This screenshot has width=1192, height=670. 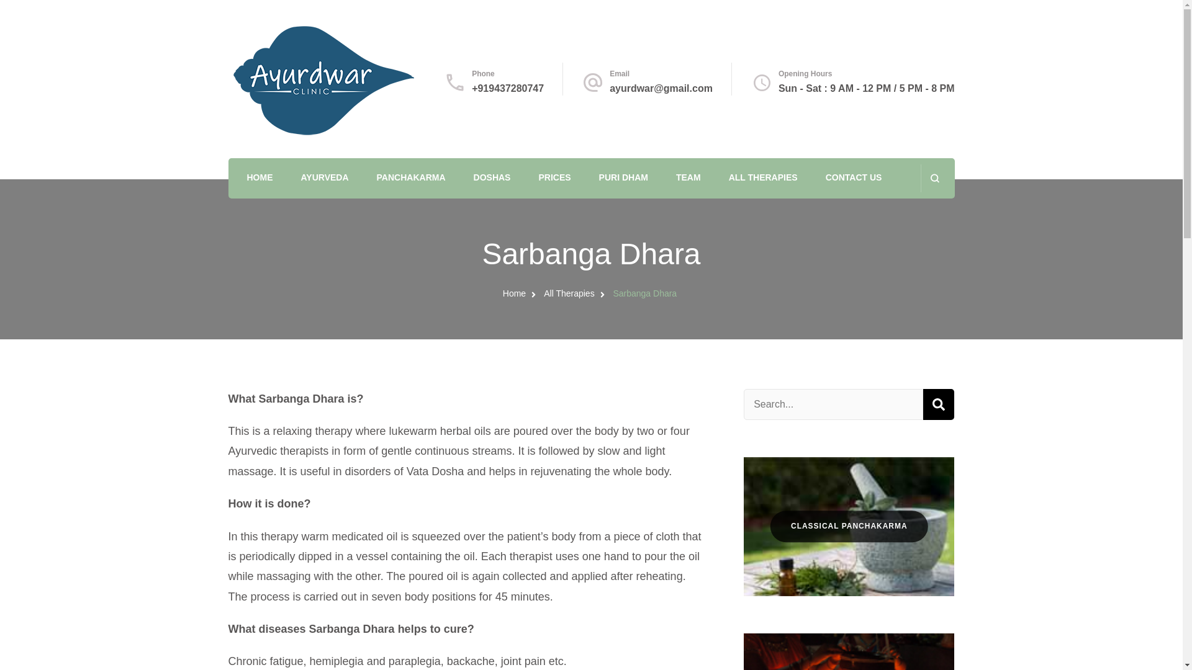 I want to click on PRICES, so click(x=554, y=179).